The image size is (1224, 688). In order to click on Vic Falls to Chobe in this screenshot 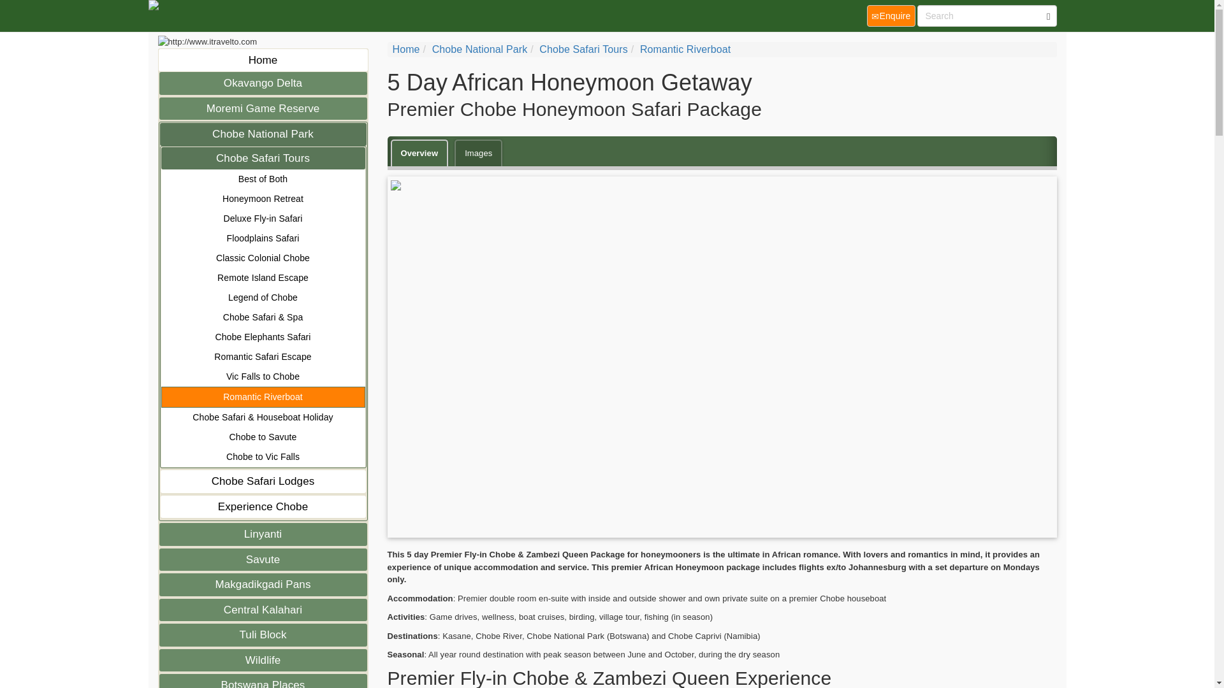, I will do `click(263, 376)`.